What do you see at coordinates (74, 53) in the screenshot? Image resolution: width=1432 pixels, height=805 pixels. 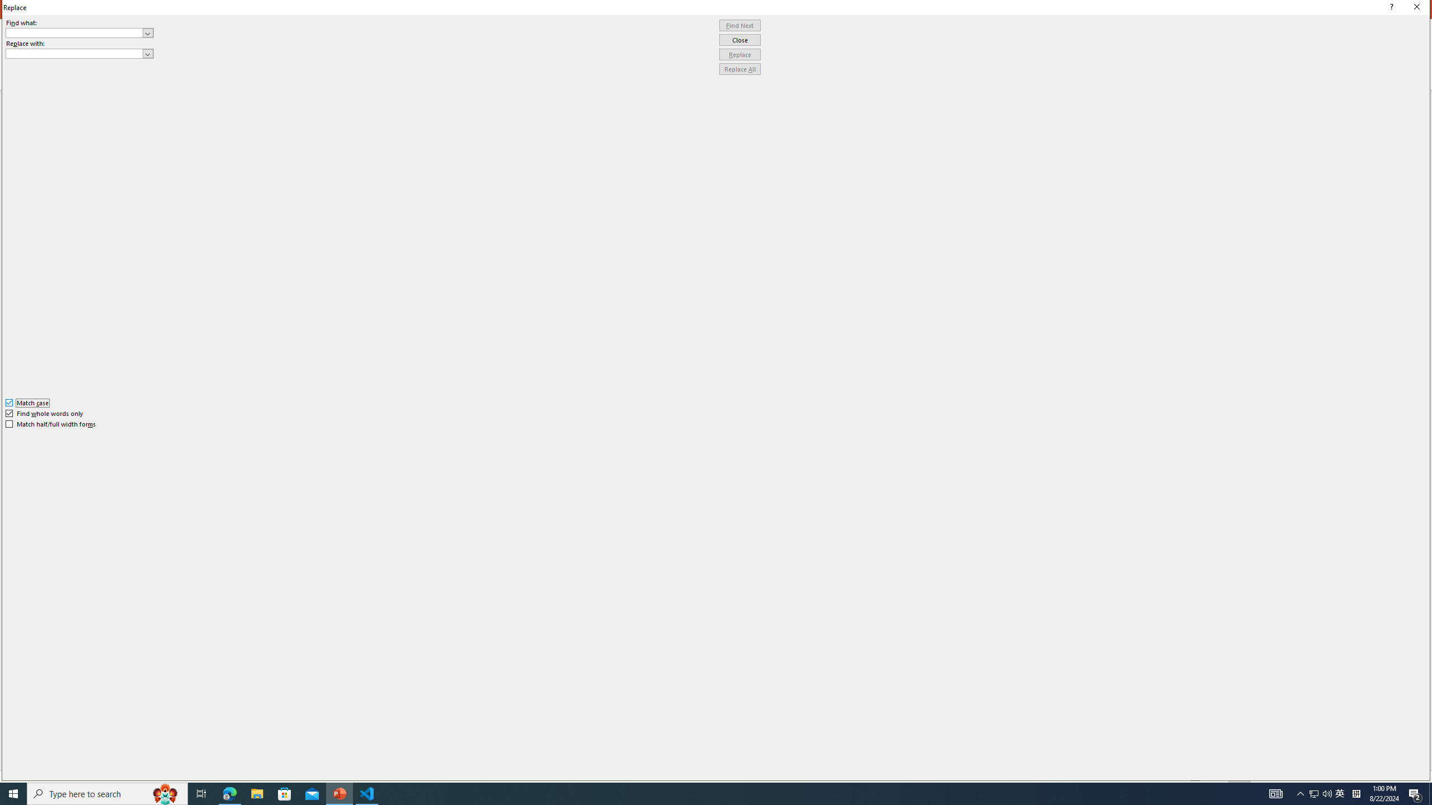 I see `Replace with` at bounding box center [74, 53].